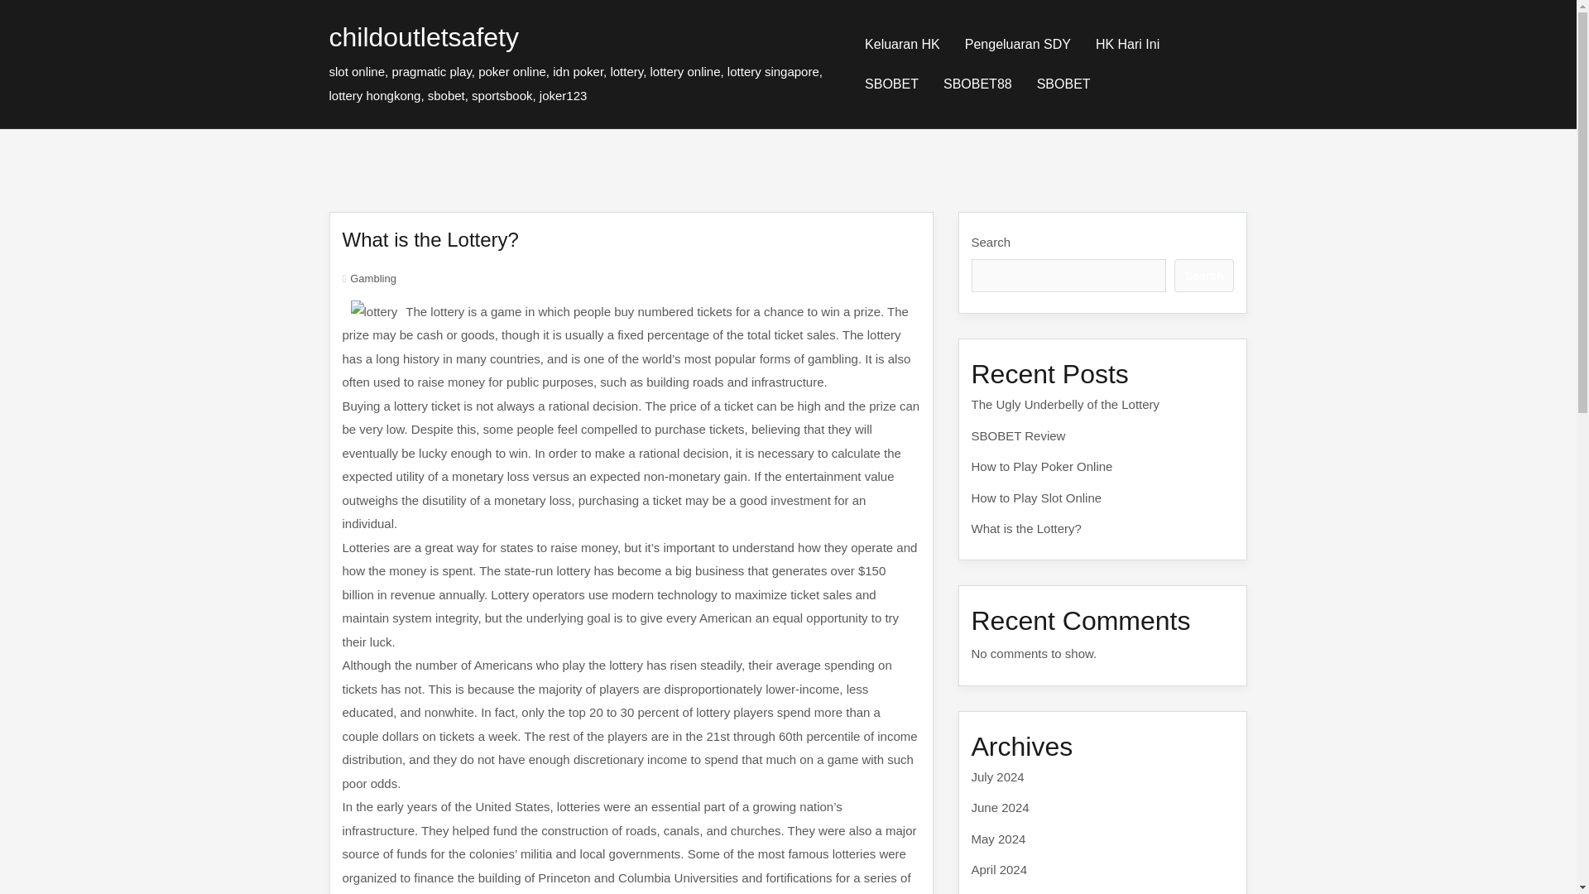 The height and width of the screenshot is (894, 1589). What do you see at coordinates (372, 278) in the screenshot?
I see `Gambling` at bounding box center [372, 278].